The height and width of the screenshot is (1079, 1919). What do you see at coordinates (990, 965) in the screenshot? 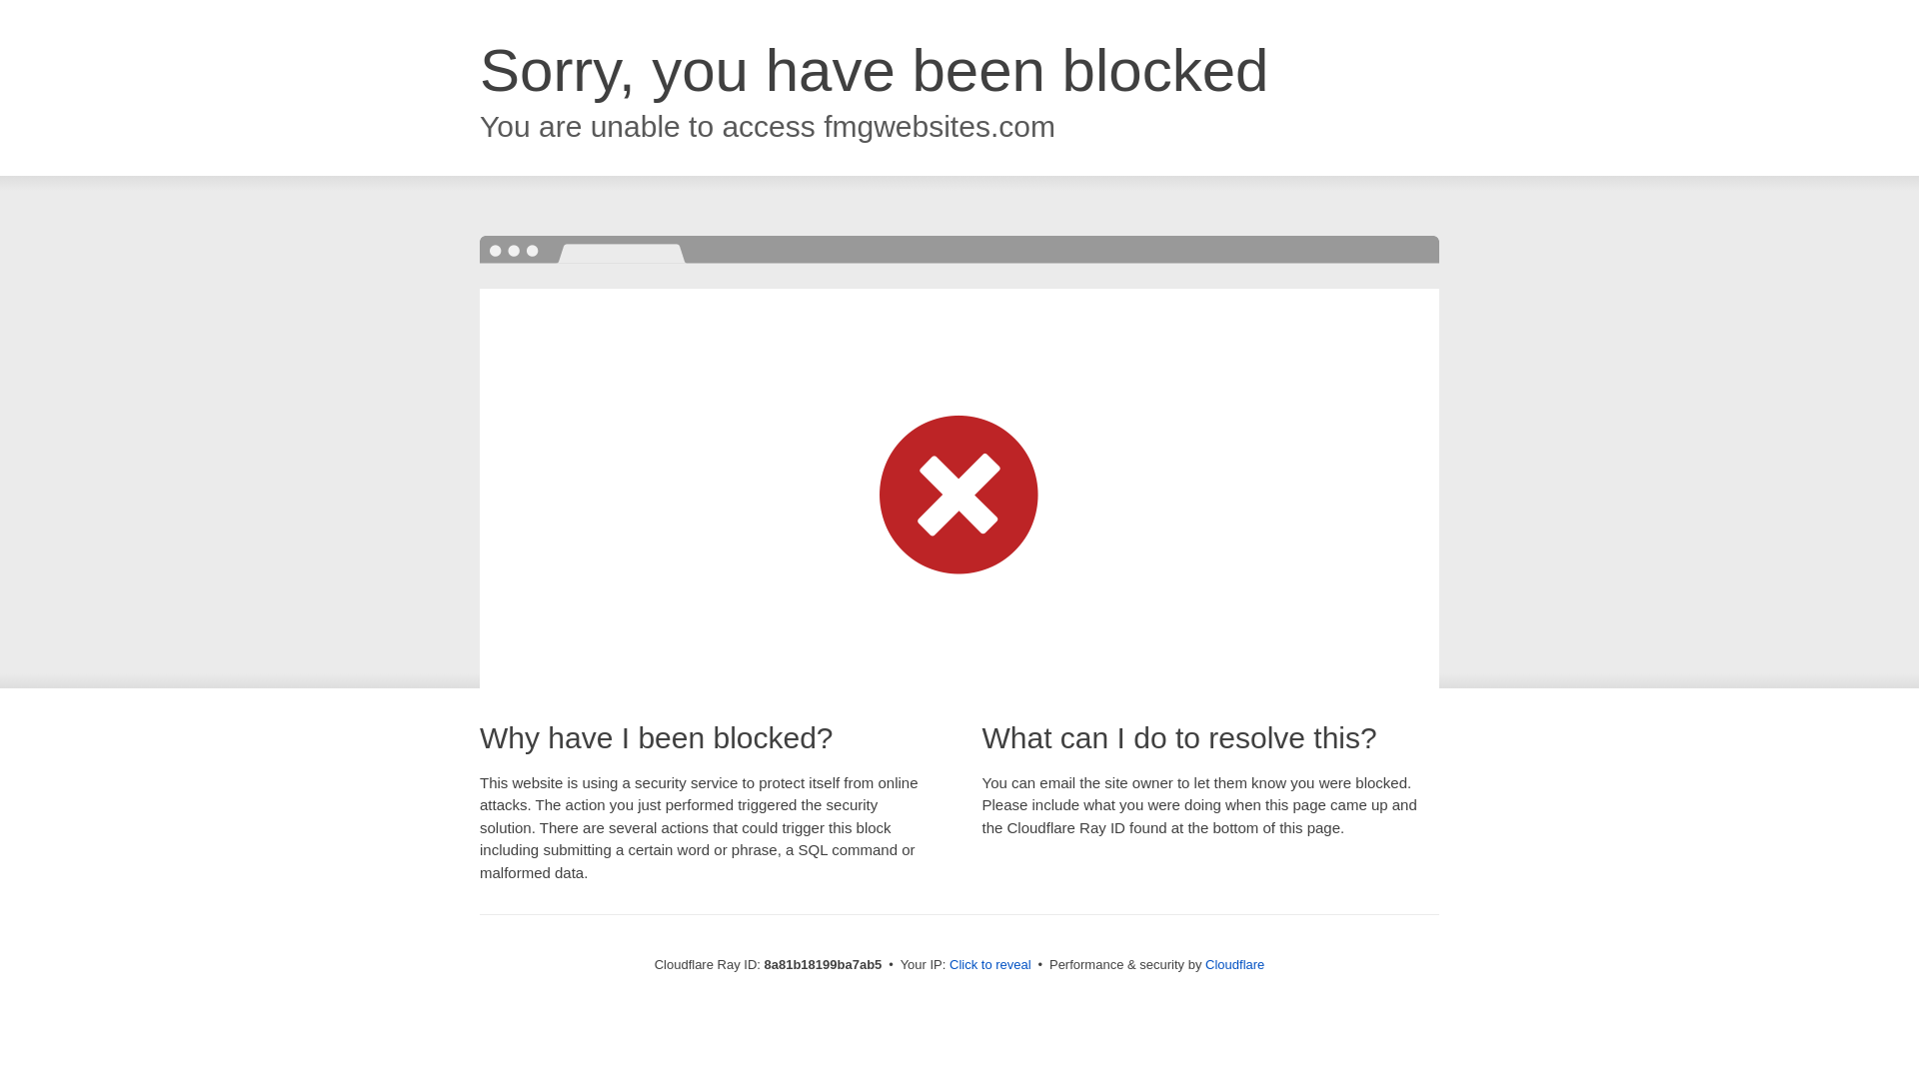
I see `Click to reveal` at bounding box center [990, 965].